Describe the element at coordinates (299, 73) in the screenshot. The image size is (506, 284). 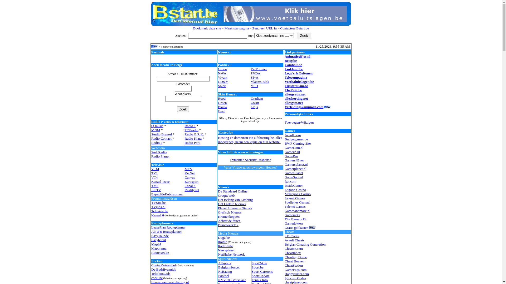
I see `Logo's & Beltonen` at that location.